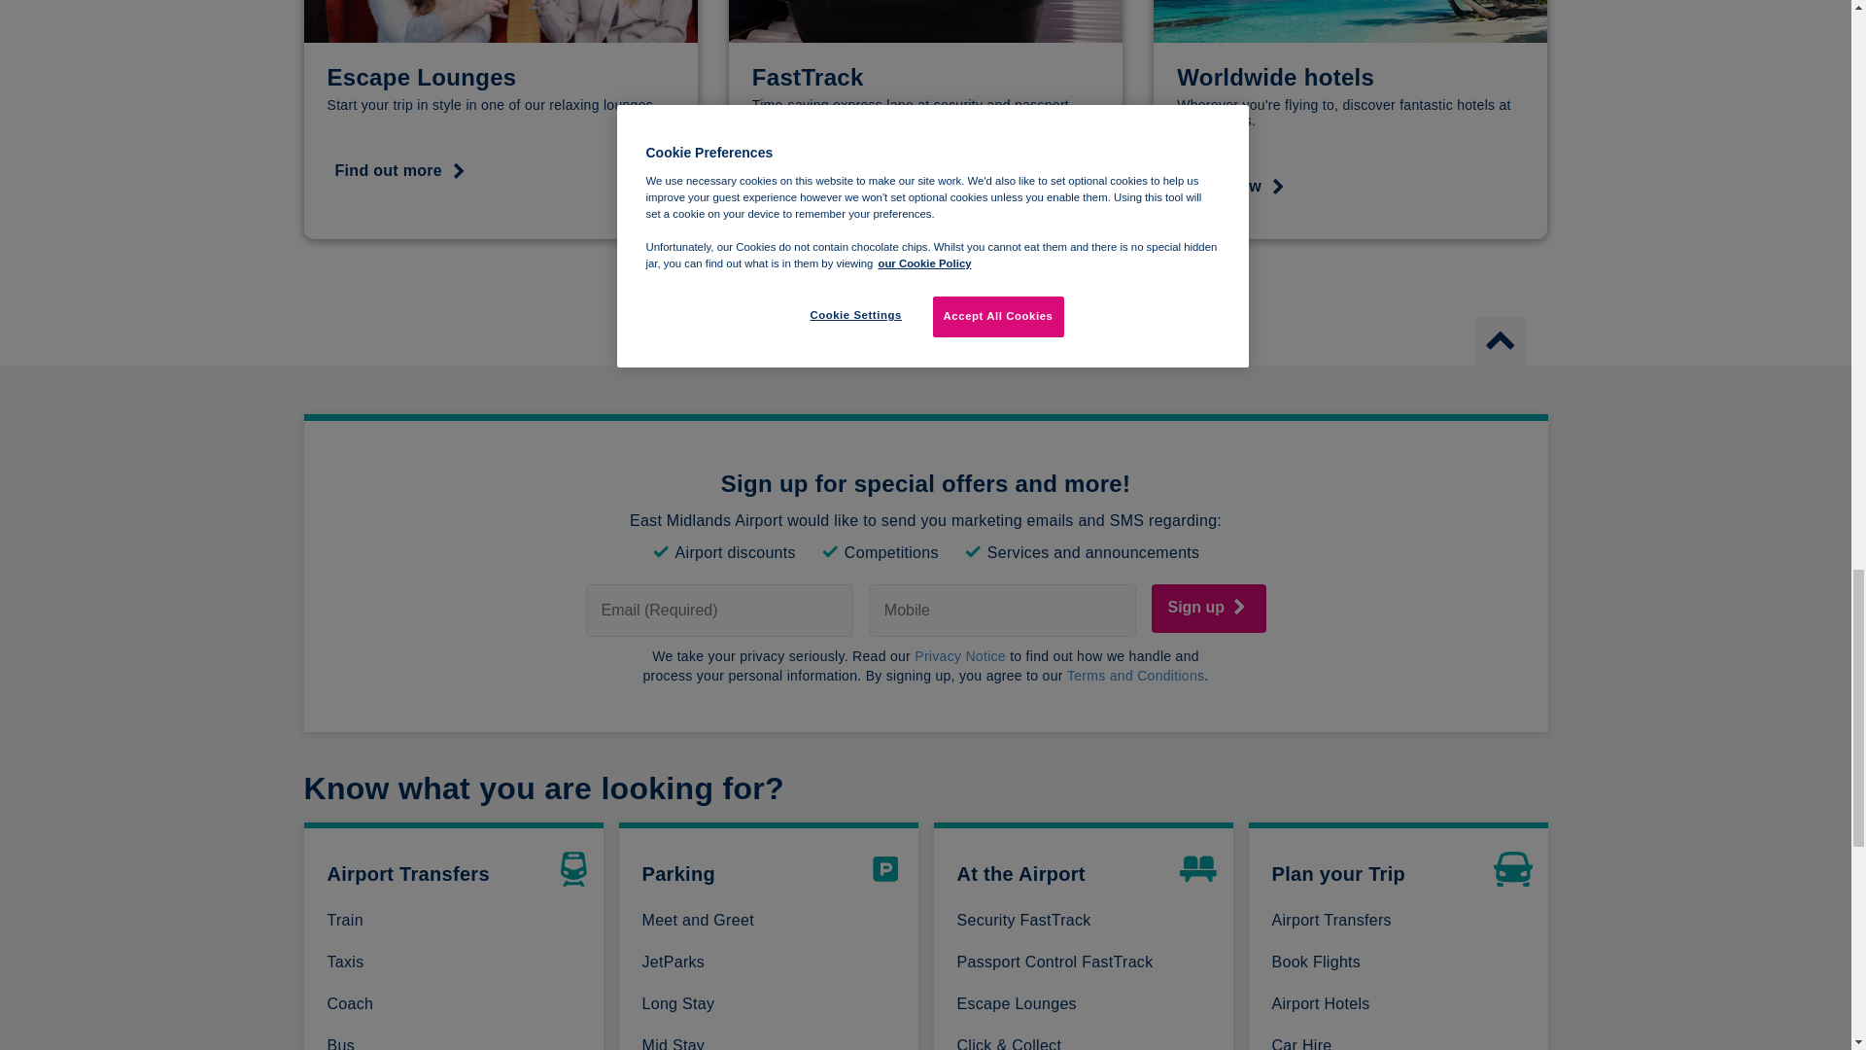  Describe the element at coordinates (772, 962) in the screenshot. I see `JetParks` at that location.